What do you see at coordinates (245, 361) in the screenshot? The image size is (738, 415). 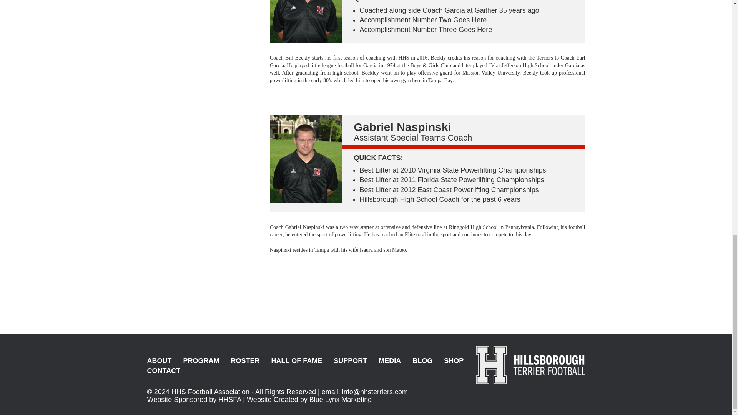 I see `ROSTER` at bounding box center [245, 361].